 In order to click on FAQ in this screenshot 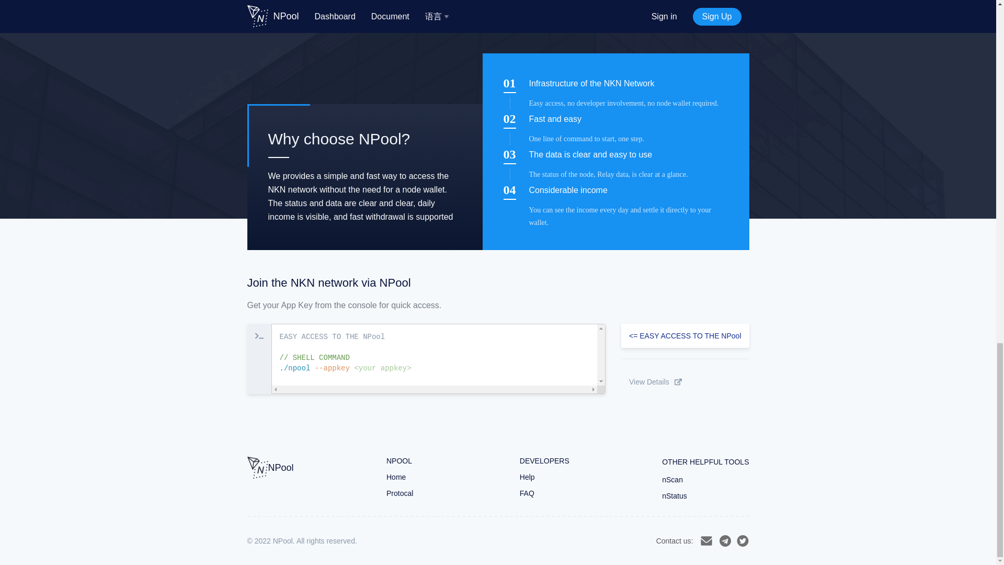, I will do `click(544, 493)`.